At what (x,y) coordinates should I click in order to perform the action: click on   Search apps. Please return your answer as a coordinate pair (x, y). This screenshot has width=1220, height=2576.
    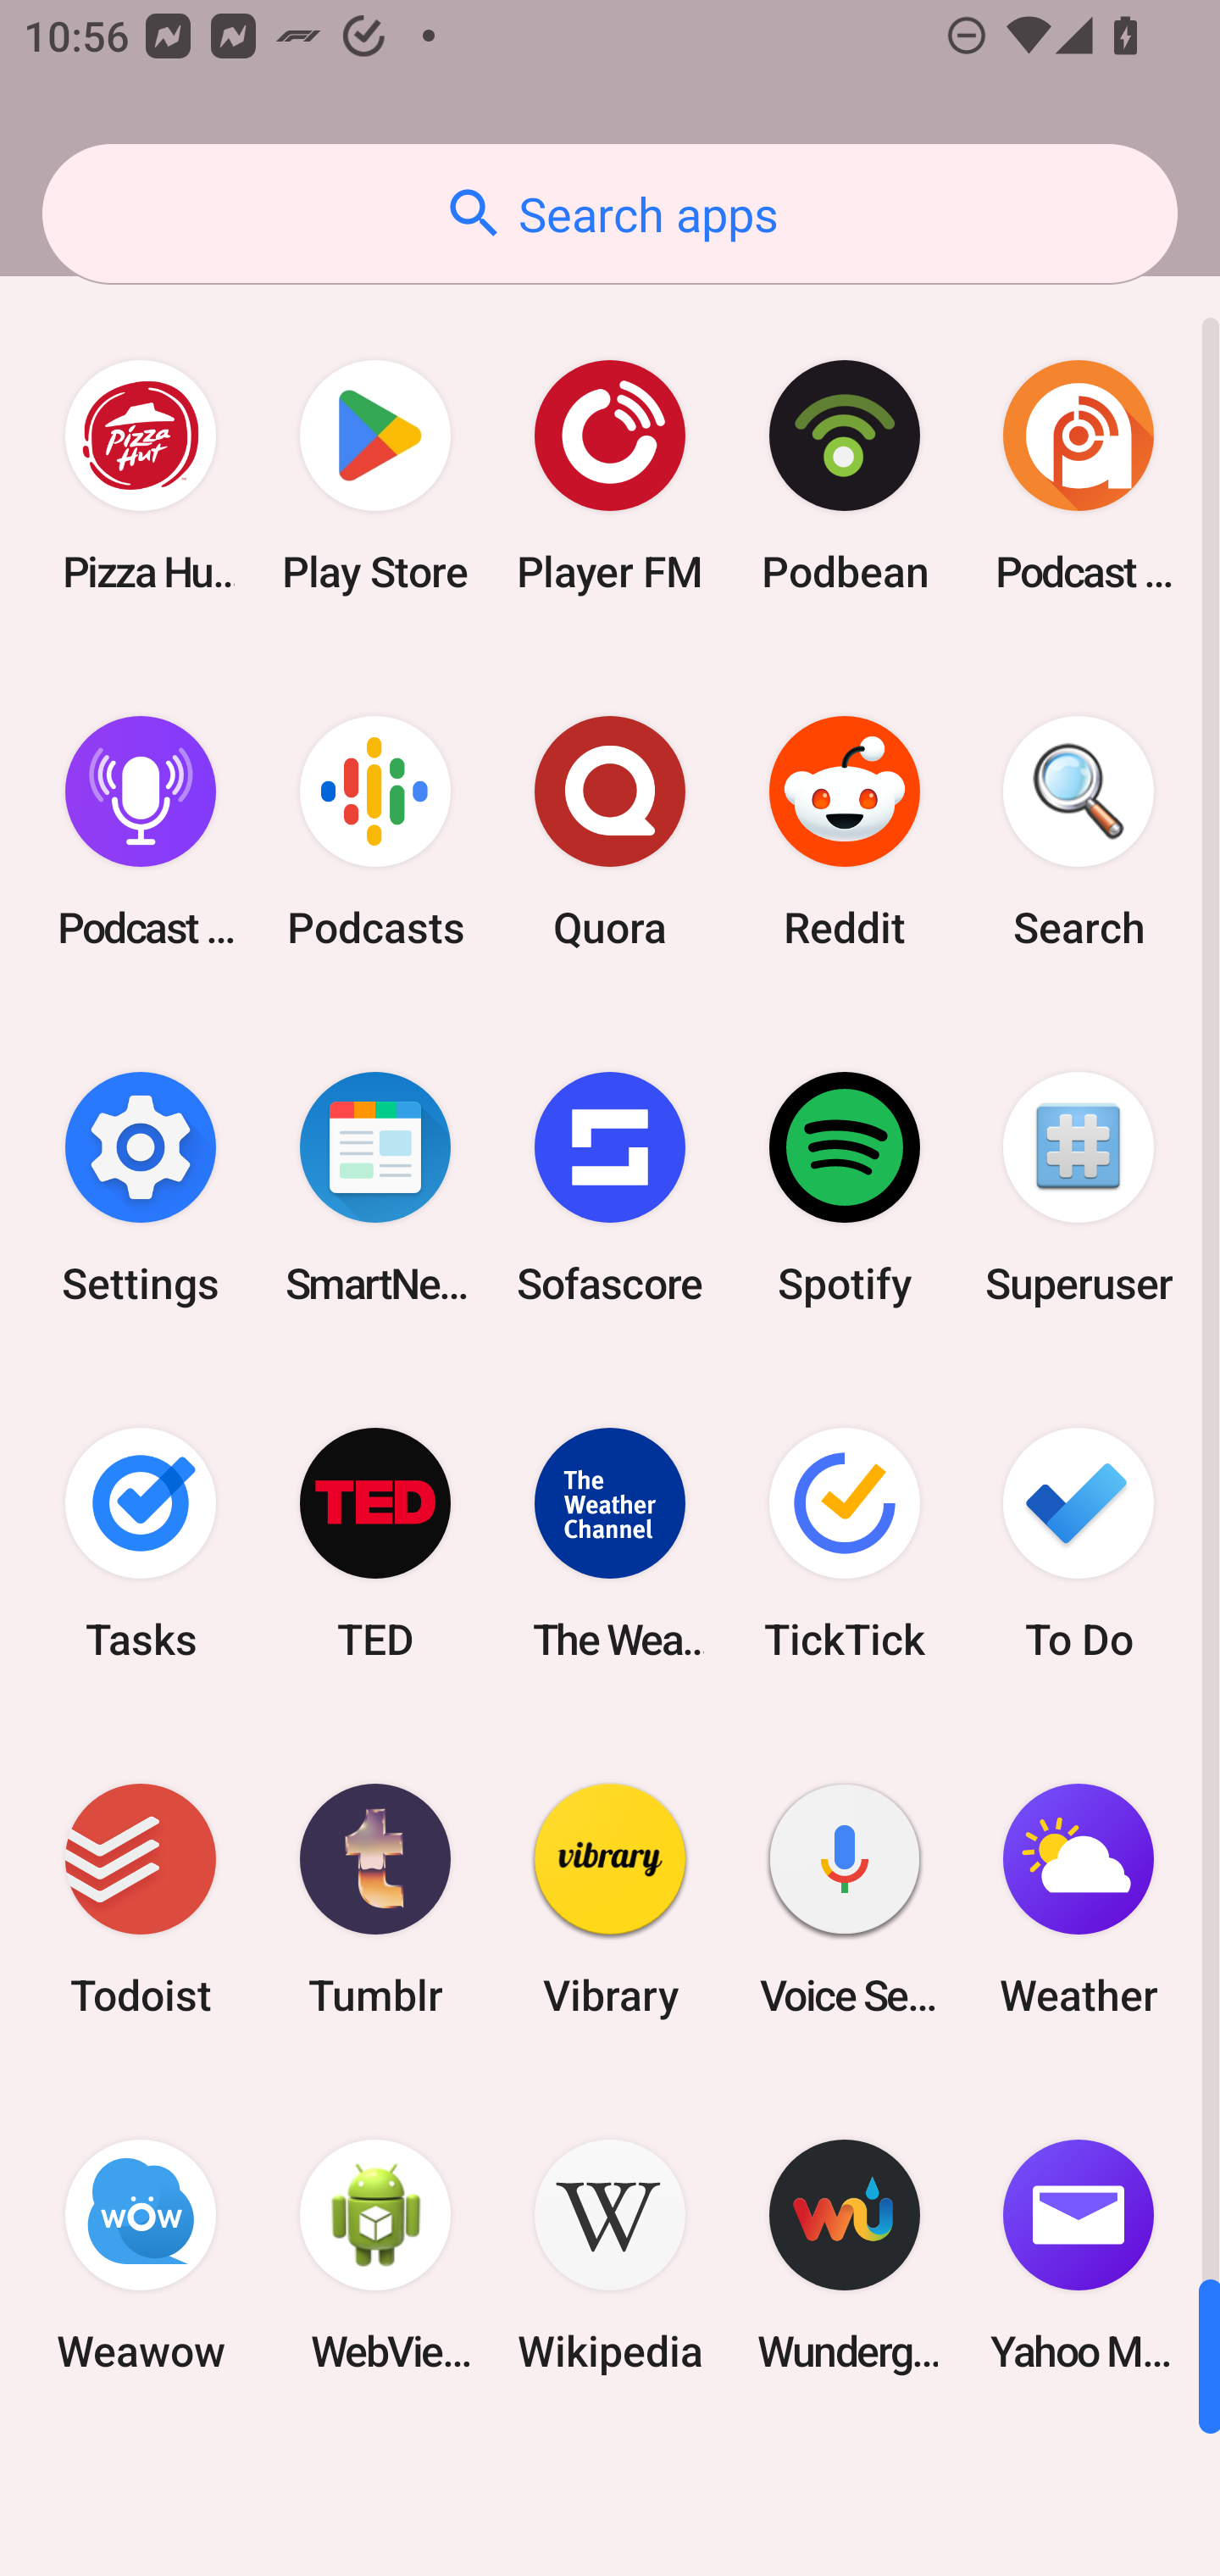
    Looking at the image, I should click on (610, 214).